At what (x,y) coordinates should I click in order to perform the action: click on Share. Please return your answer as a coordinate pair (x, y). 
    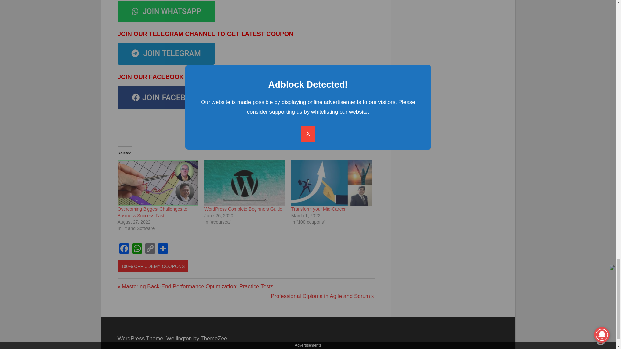
    Looking at the image, I should click on (163, 249).